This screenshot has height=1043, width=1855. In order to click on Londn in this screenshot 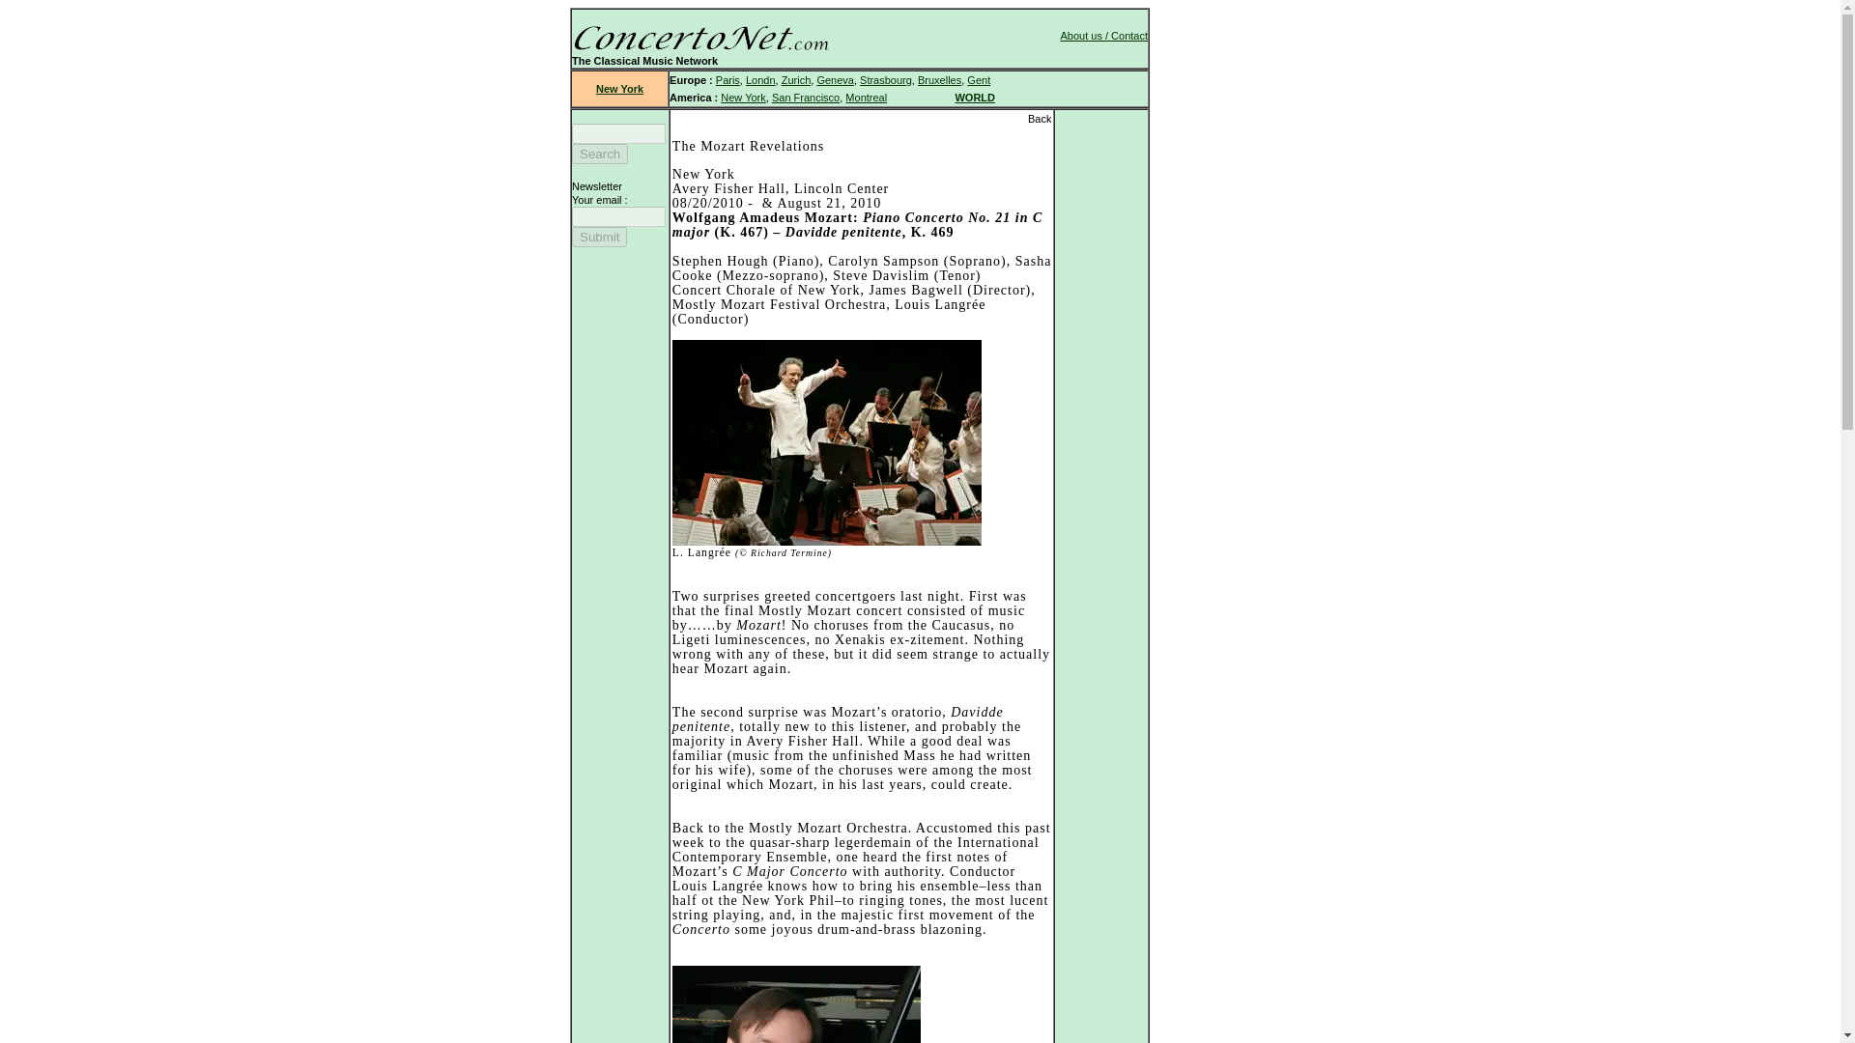, I will do `click(759, 79)`.